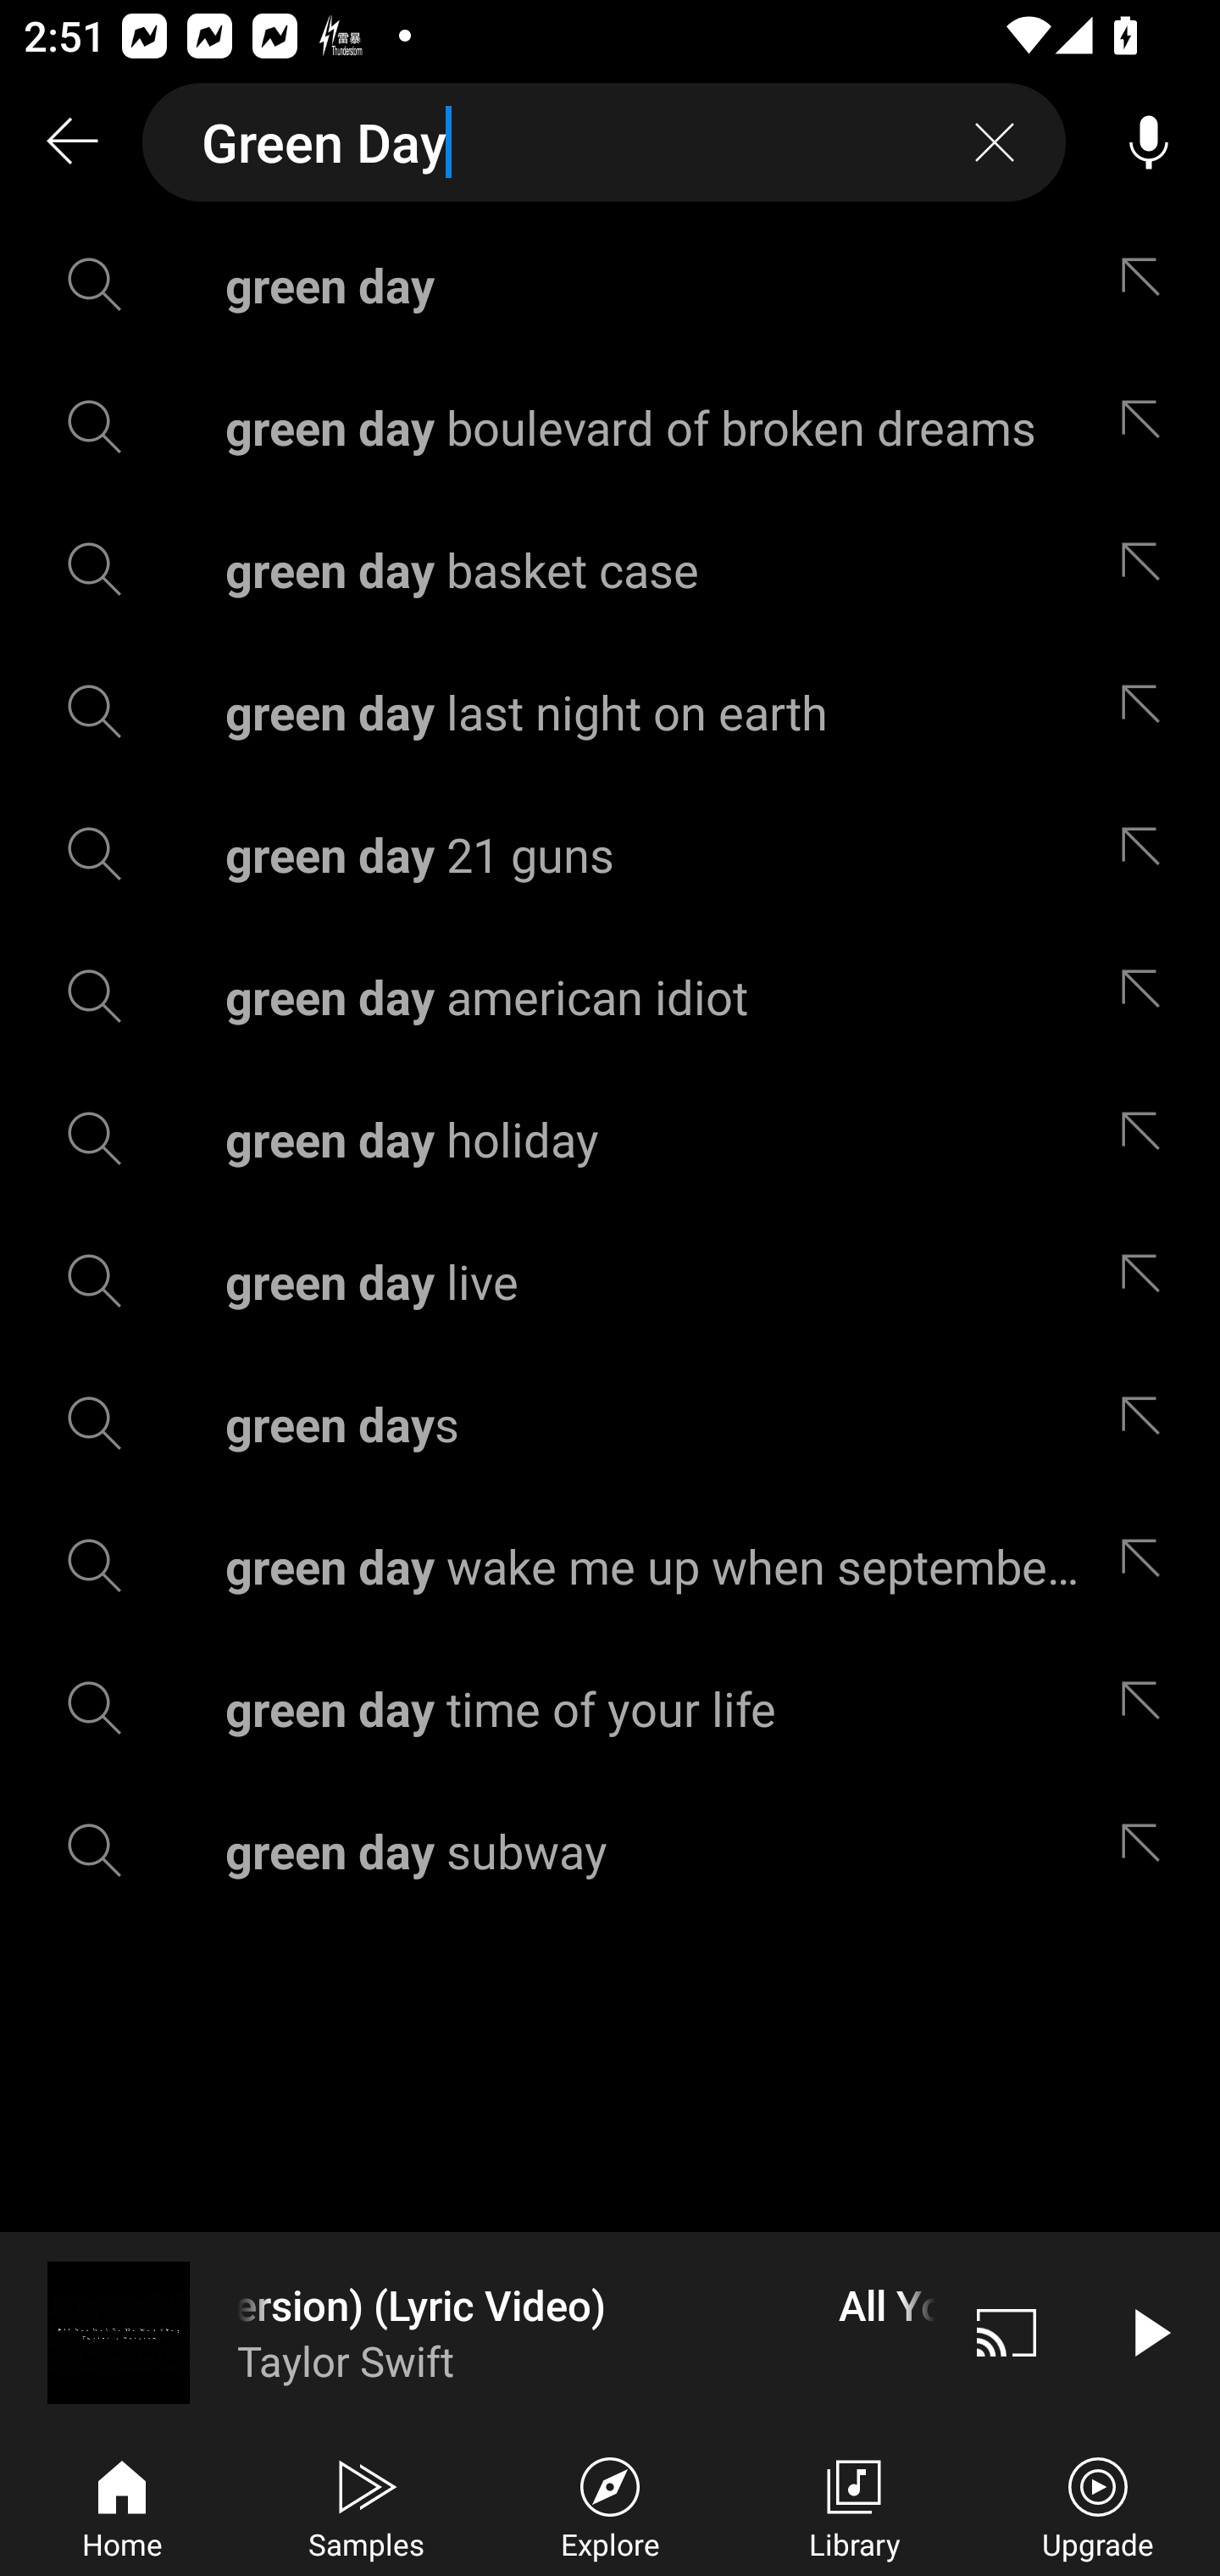  What do you see at coordinates (1148, 569) in the screenshot?
I see `Edit suggestion green day basket case` at bounding box center [1148, 569].